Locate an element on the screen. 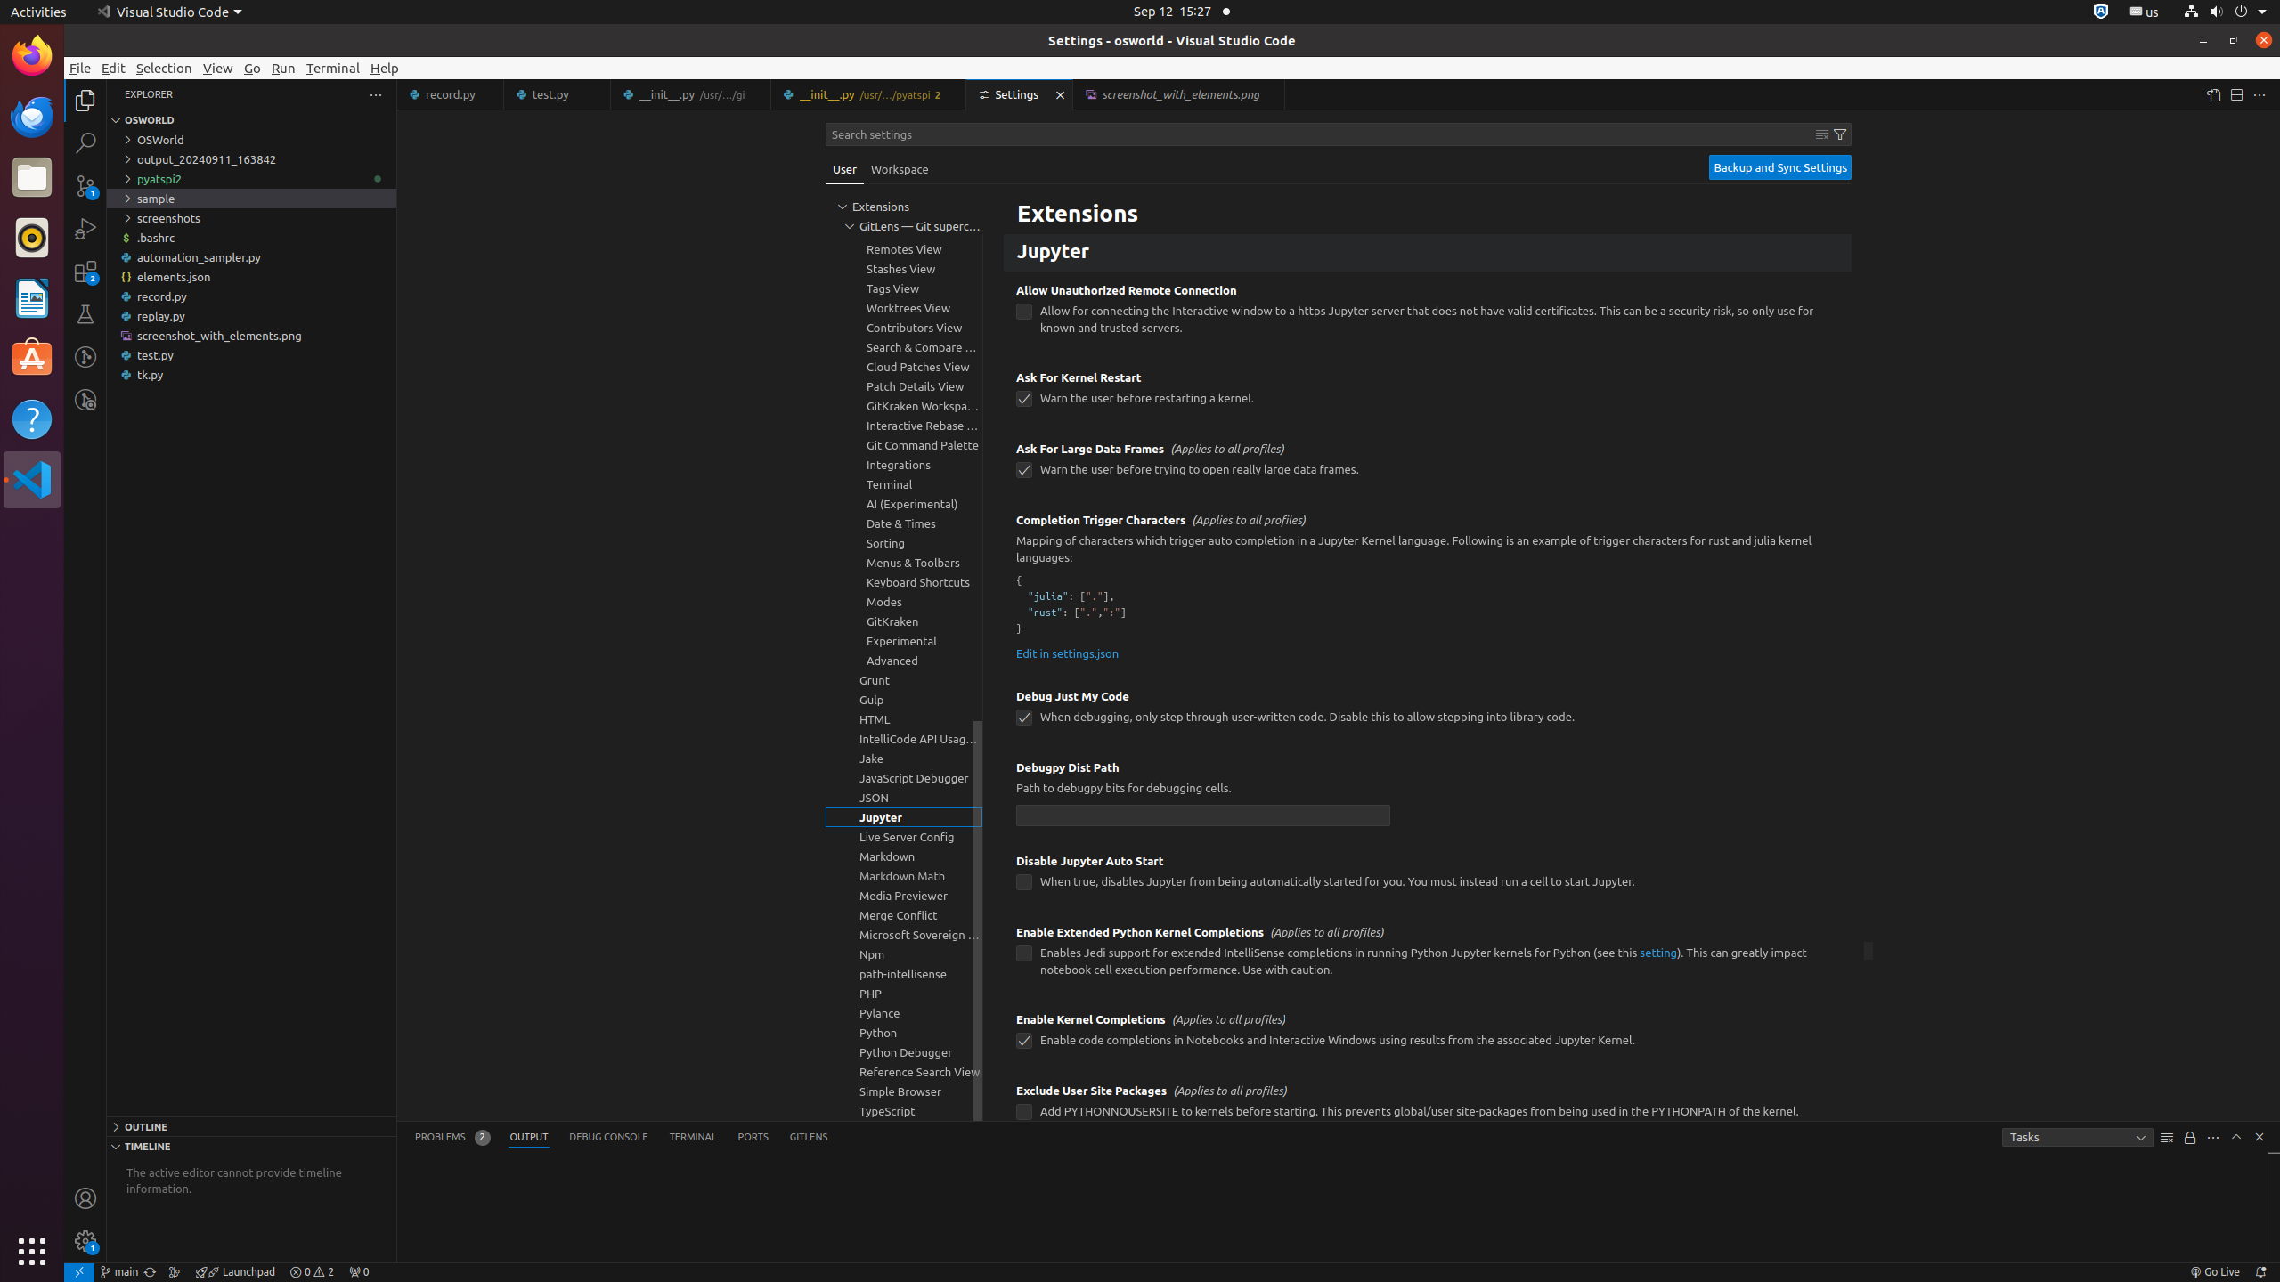  Output (Ctrl+K Ctrl+H) is located at coordinates (529, 1138).